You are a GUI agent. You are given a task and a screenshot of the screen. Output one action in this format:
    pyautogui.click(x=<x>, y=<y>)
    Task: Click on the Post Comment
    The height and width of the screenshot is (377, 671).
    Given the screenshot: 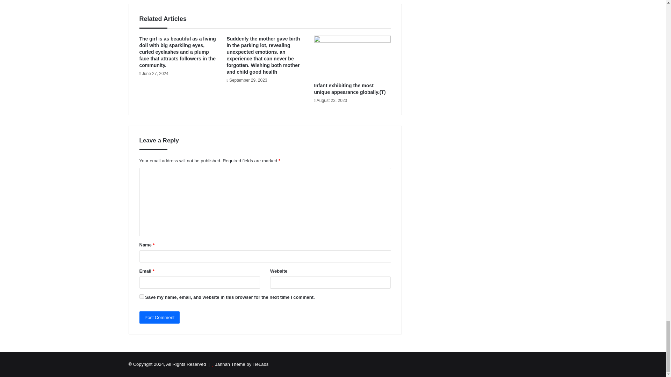 What is the action you would take?
    pyautogui.click(x=159, y=317)
    